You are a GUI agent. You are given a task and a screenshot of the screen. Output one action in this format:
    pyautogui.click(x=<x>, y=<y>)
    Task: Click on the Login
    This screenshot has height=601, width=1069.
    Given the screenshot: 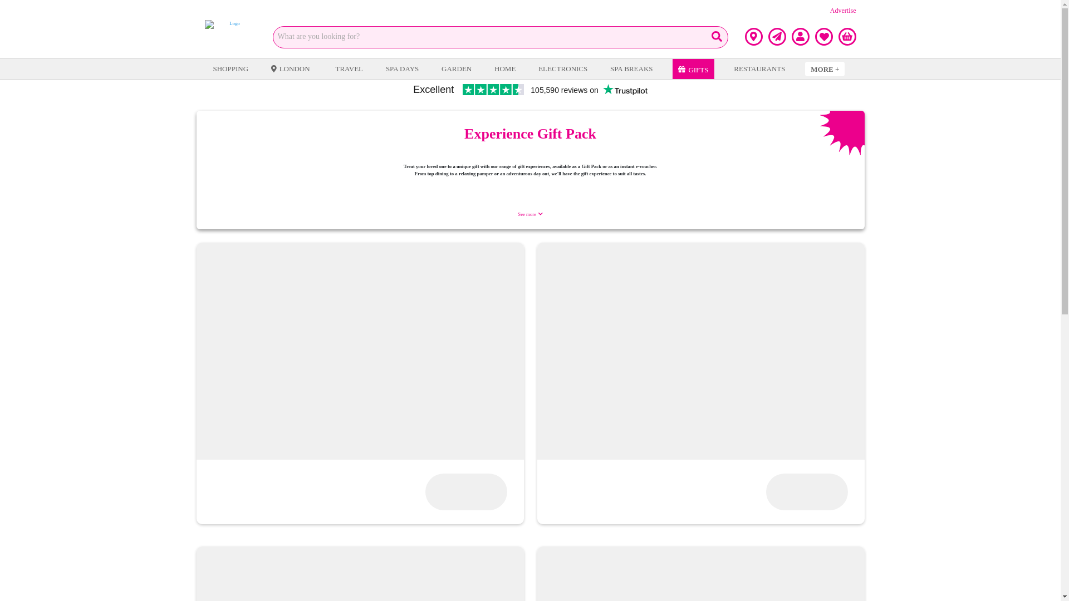 What is the action you would take?
    pyautogui.click(x=801, y=37)
    